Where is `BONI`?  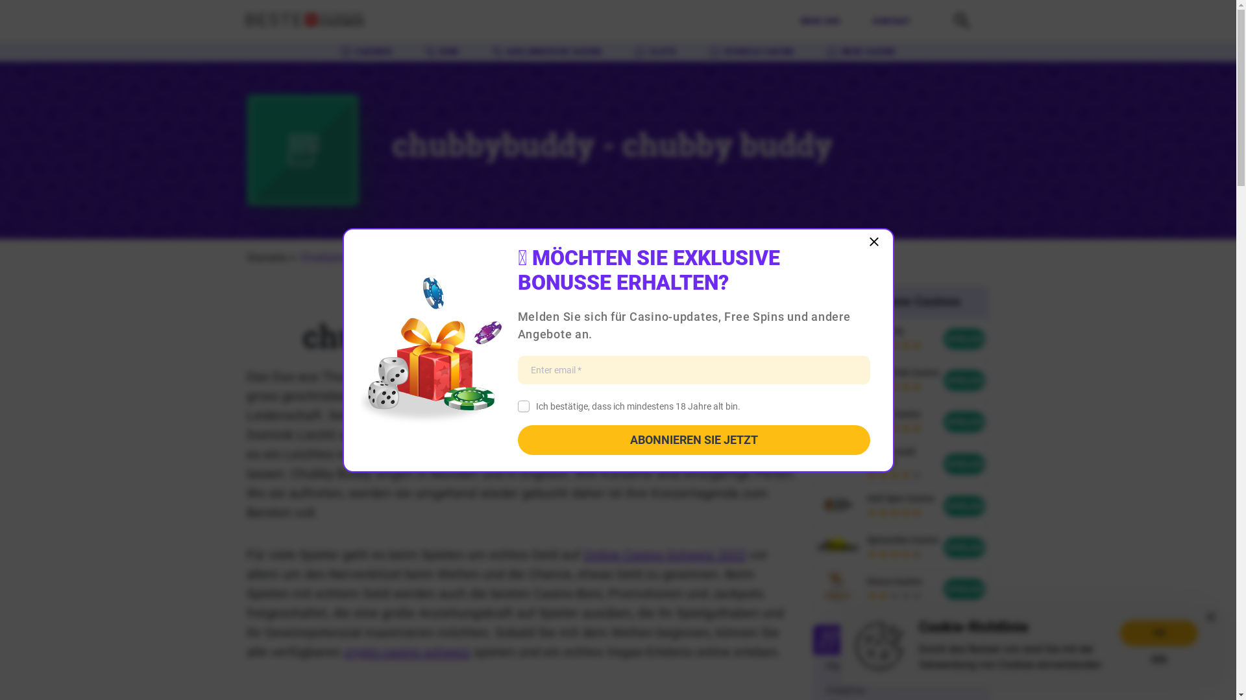
BONI is located at coordinates (441, 52).